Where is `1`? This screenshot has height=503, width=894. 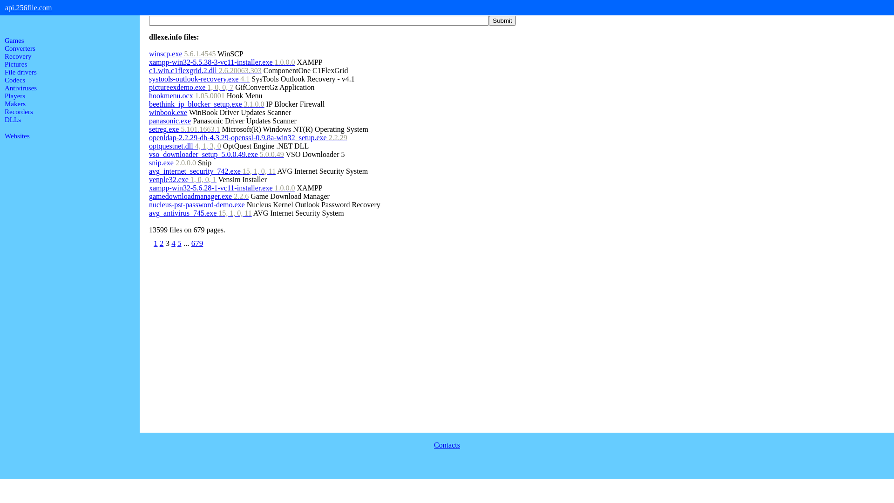
1 is located at coordinates (156, 243).